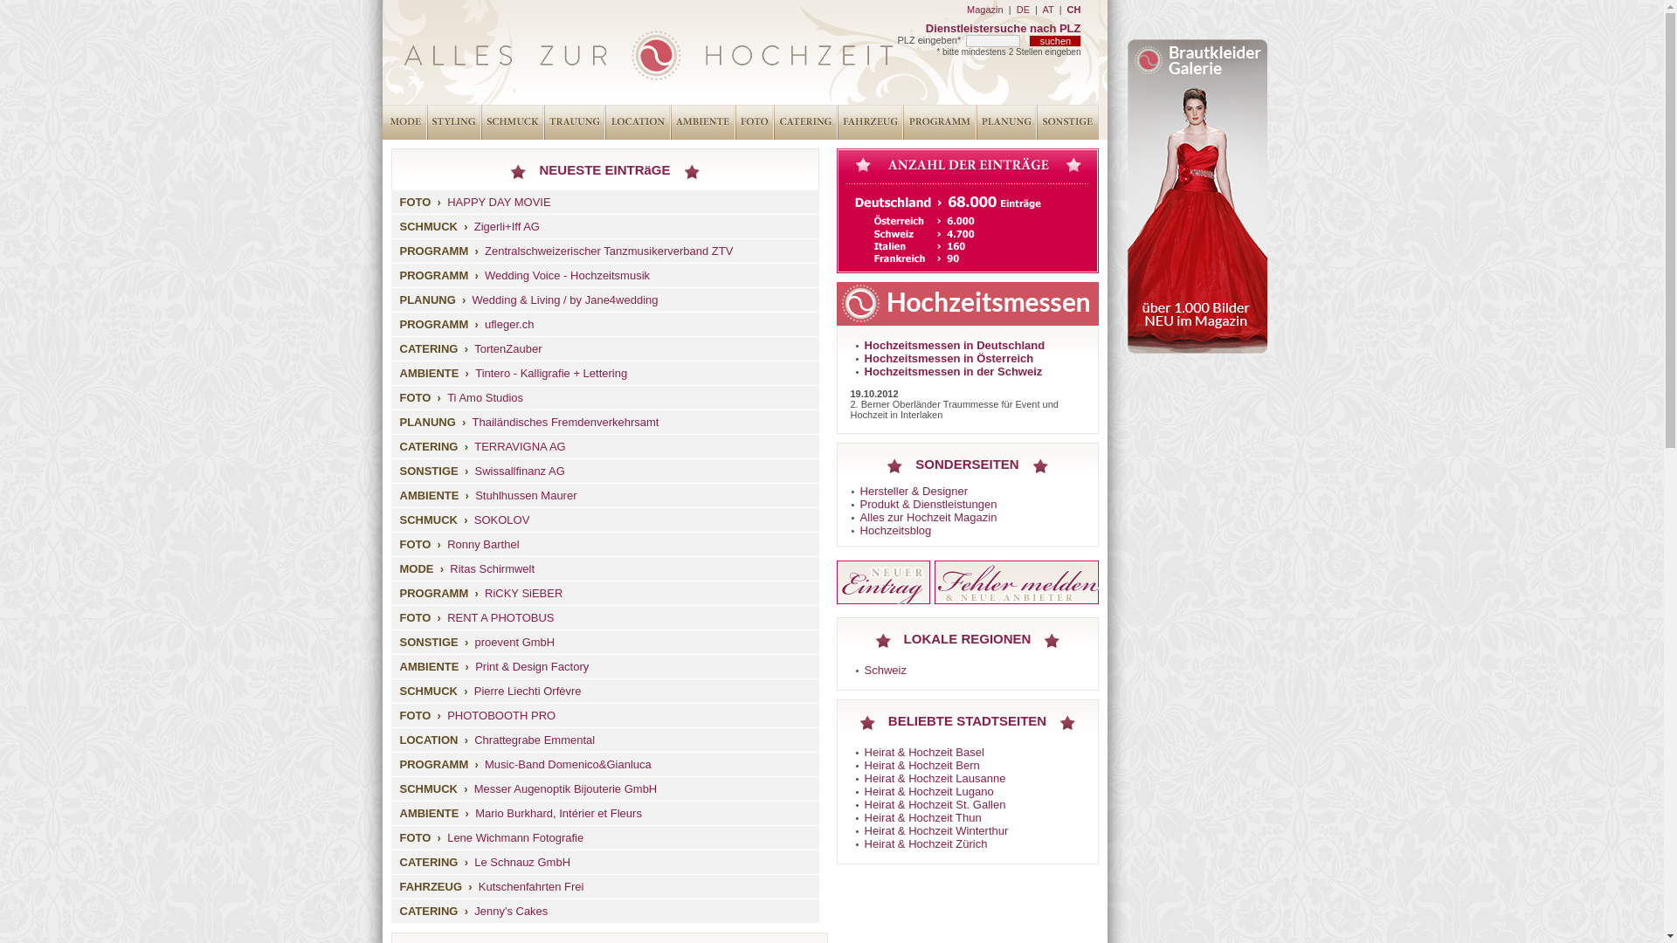 This screenshot has height=943, width=1677. I want to click on Hochzeitsmessen in der Schweiz, so click(954, 372).